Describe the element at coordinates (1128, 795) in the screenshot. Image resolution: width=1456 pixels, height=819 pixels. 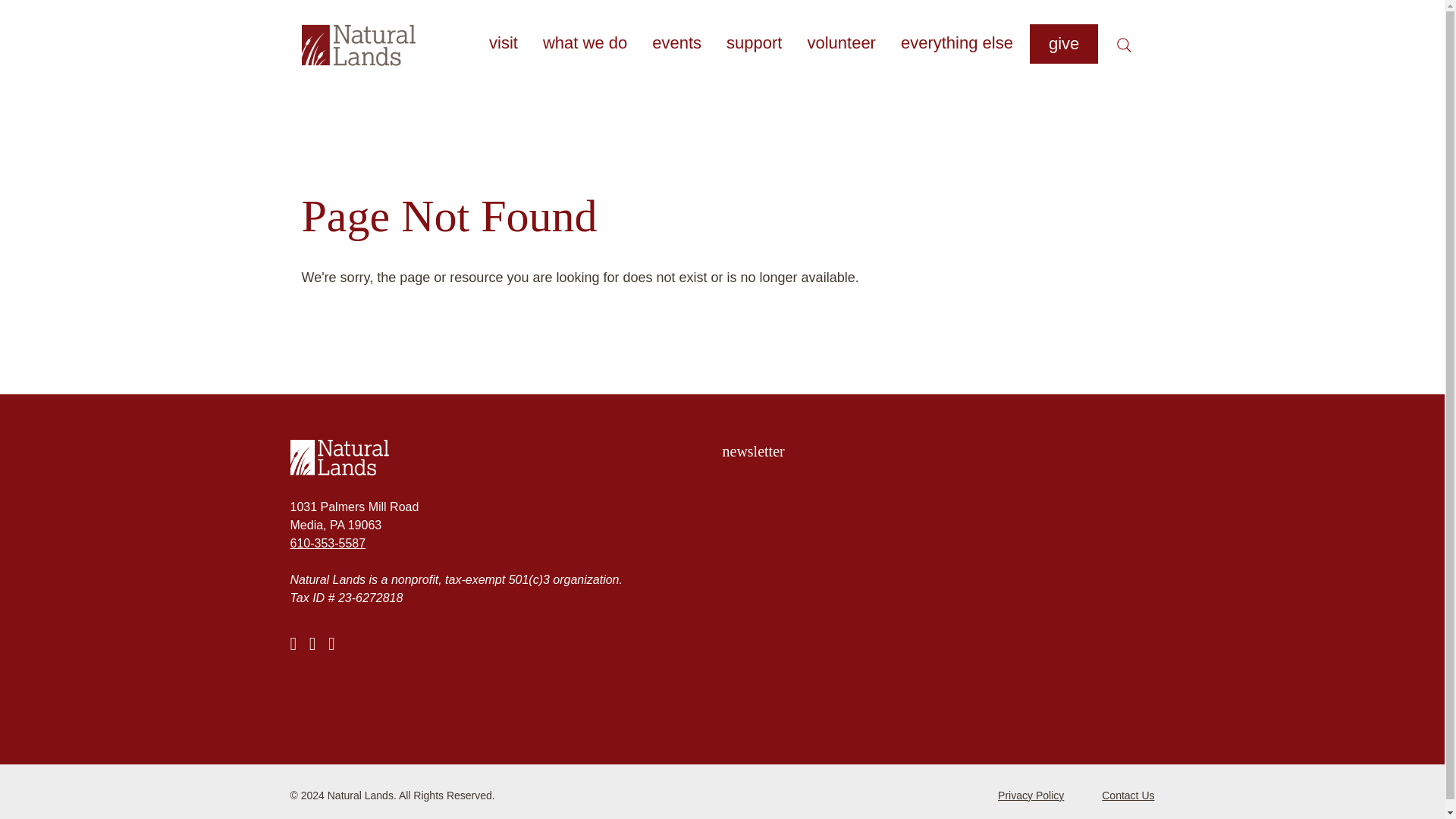
I see `Contact Us` at that location.